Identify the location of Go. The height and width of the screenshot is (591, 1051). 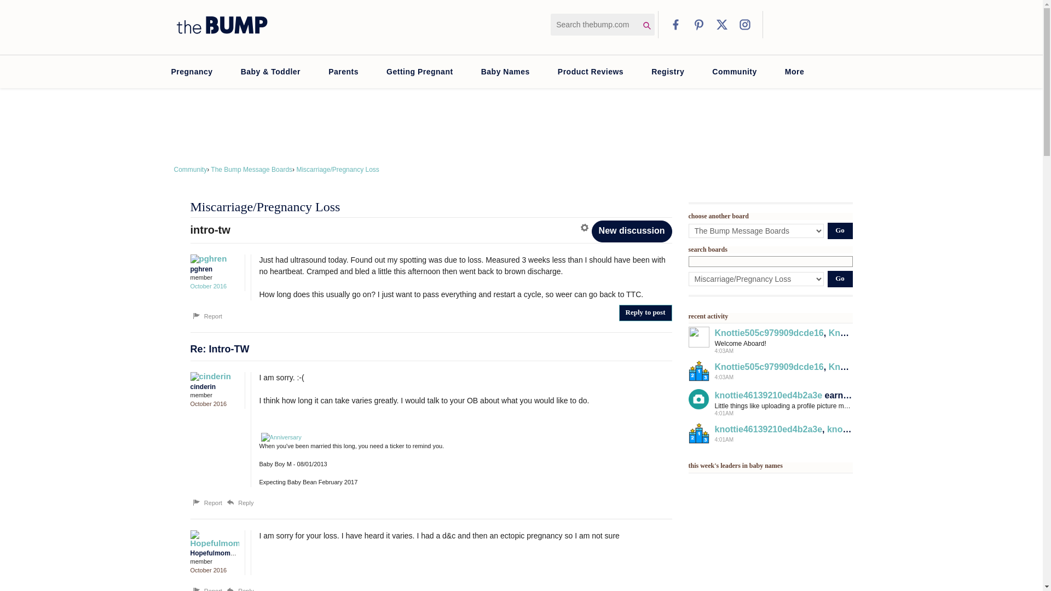
(840, 231).